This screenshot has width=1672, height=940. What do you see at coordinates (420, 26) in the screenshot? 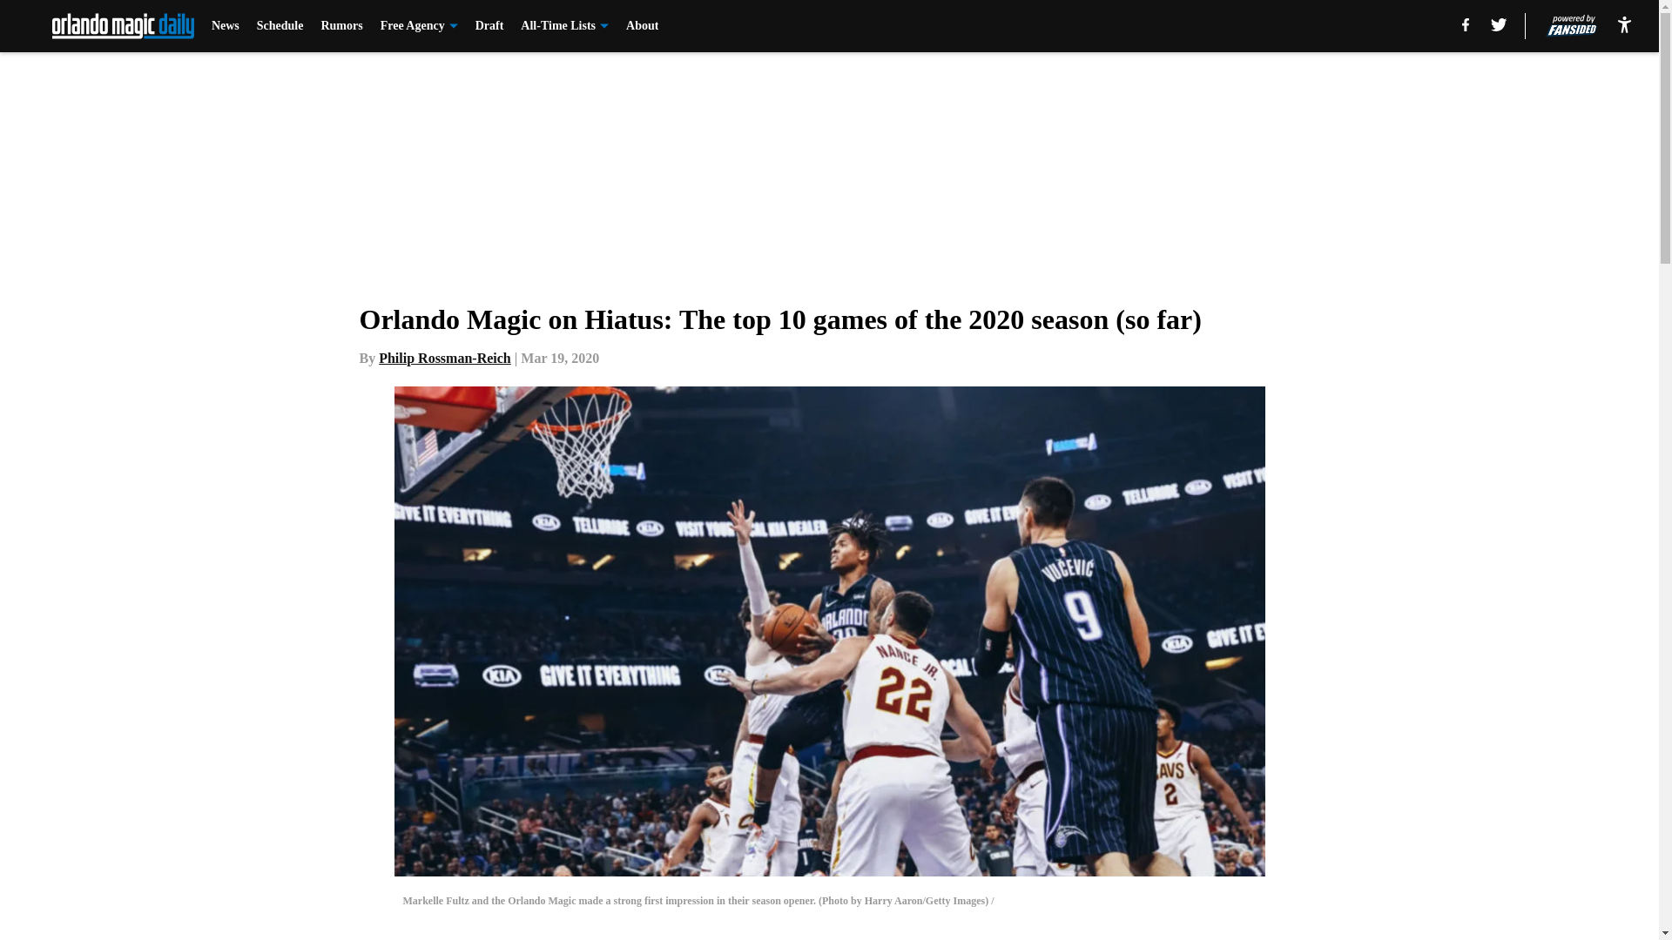
I see `Free Agency` at bounding box center [420, 26].